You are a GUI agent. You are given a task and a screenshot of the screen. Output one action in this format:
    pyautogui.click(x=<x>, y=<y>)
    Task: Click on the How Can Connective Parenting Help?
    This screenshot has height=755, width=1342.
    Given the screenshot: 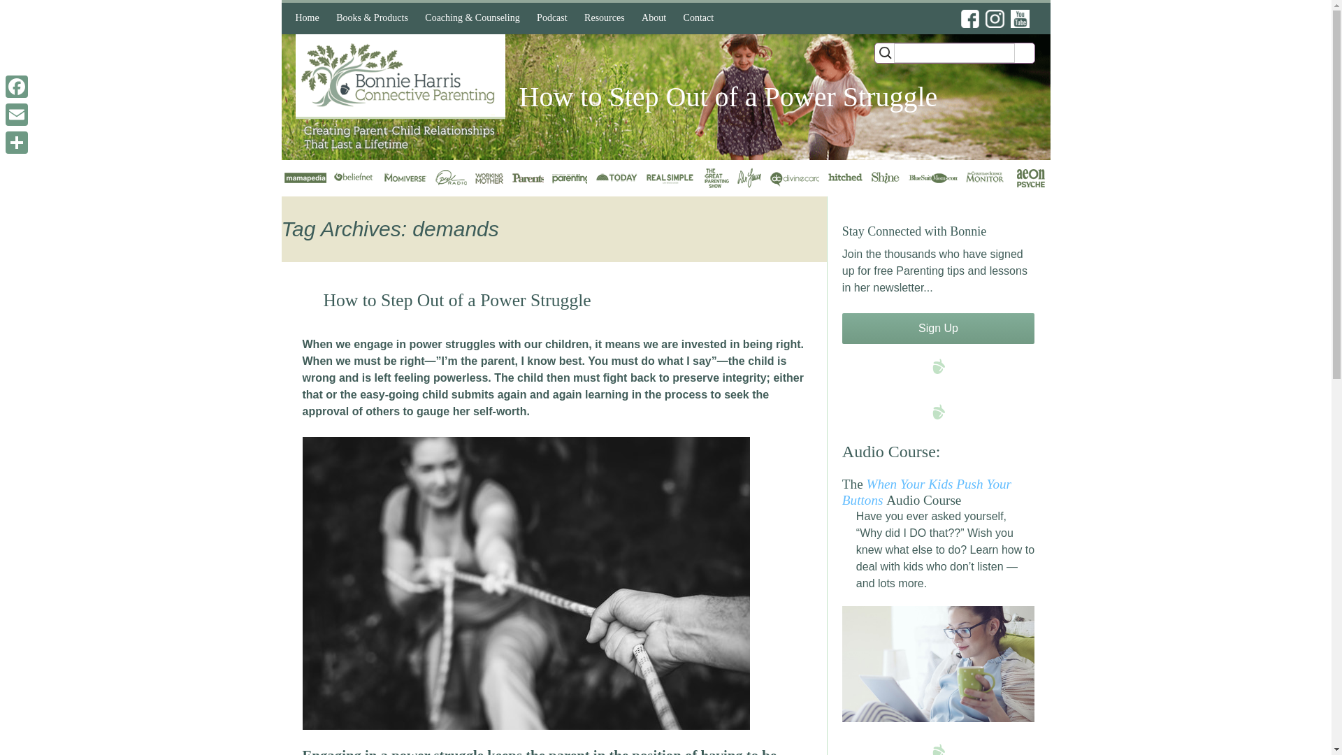 What is the action you would take?
    pyautogui.click(x=492, y=53)
    